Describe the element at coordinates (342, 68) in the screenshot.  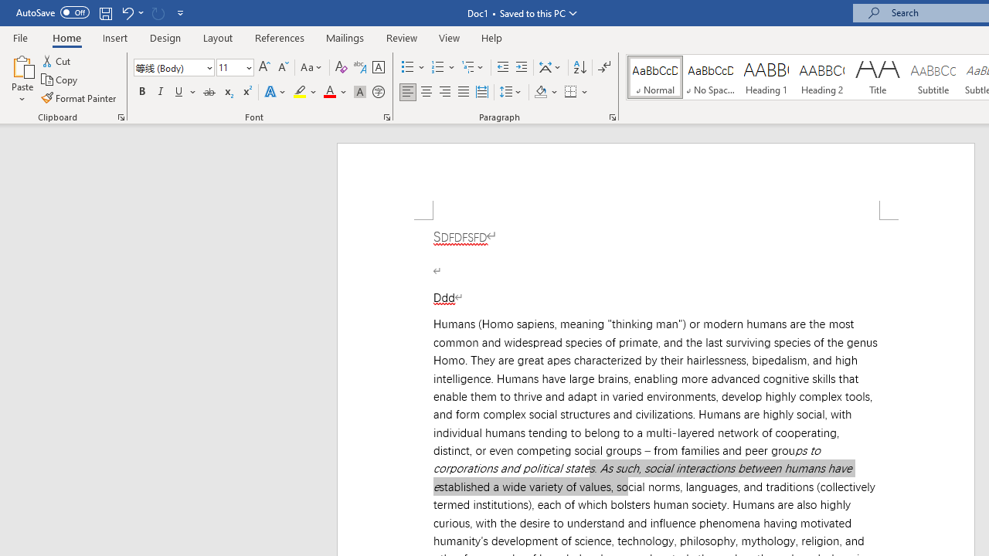
I see `Clear Formatting` at that location.